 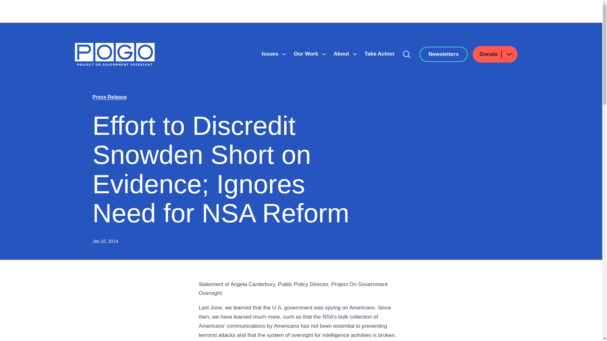 I want to click on Newsletters, so click(x=443, y=54).